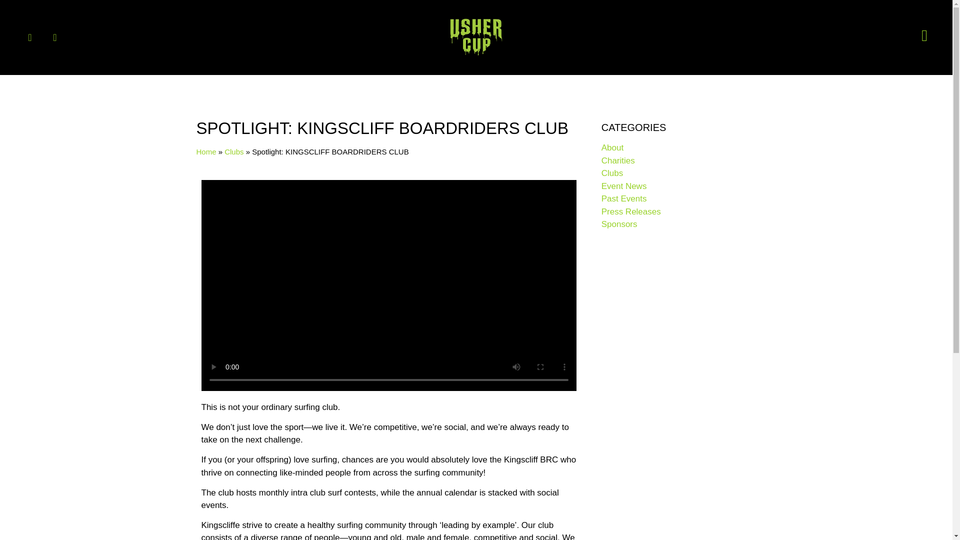  What do you see at coordinates (619, 224) in the screenshot?
I see `Sponsors` at bounding box center [619, 224].